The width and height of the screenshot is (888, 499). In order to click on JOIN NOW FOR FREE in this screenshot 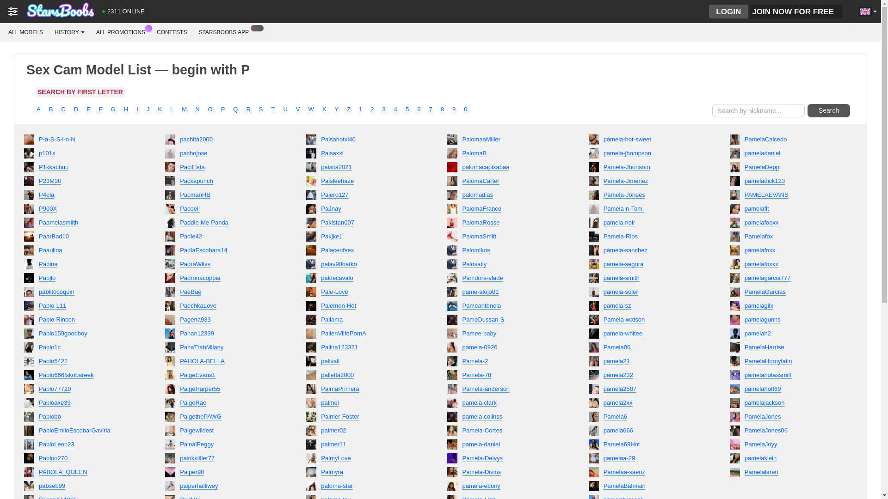, I will do `click(796, 11)`.